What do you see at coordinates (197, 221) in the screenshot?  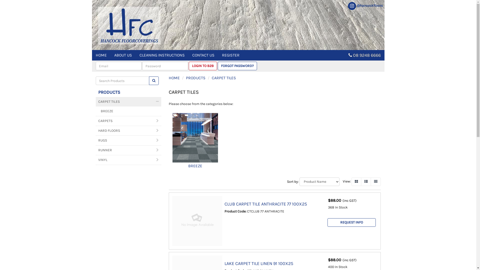 I see `CLUB CARPET TILE ANTHRACITE 77 100X25` at bounding box center [197, 221].